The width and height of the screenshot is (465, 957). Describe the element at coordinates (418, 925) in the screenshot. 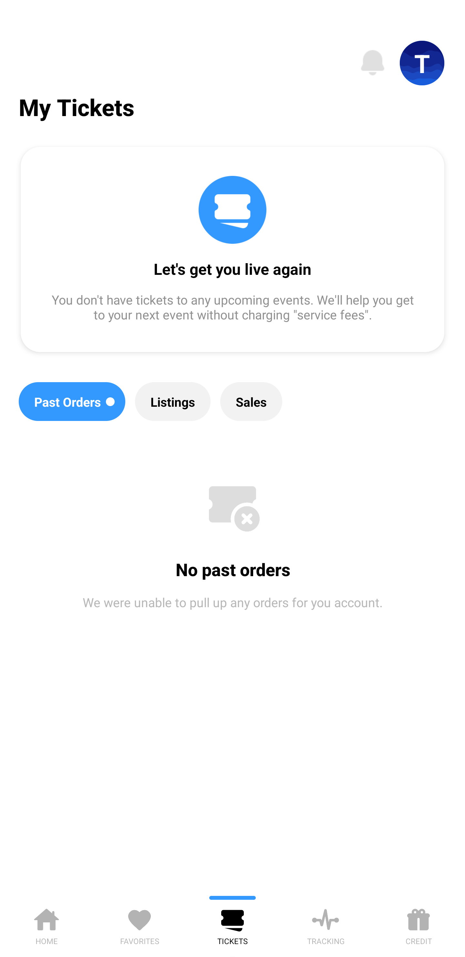

I see `CREDIT` at that location.